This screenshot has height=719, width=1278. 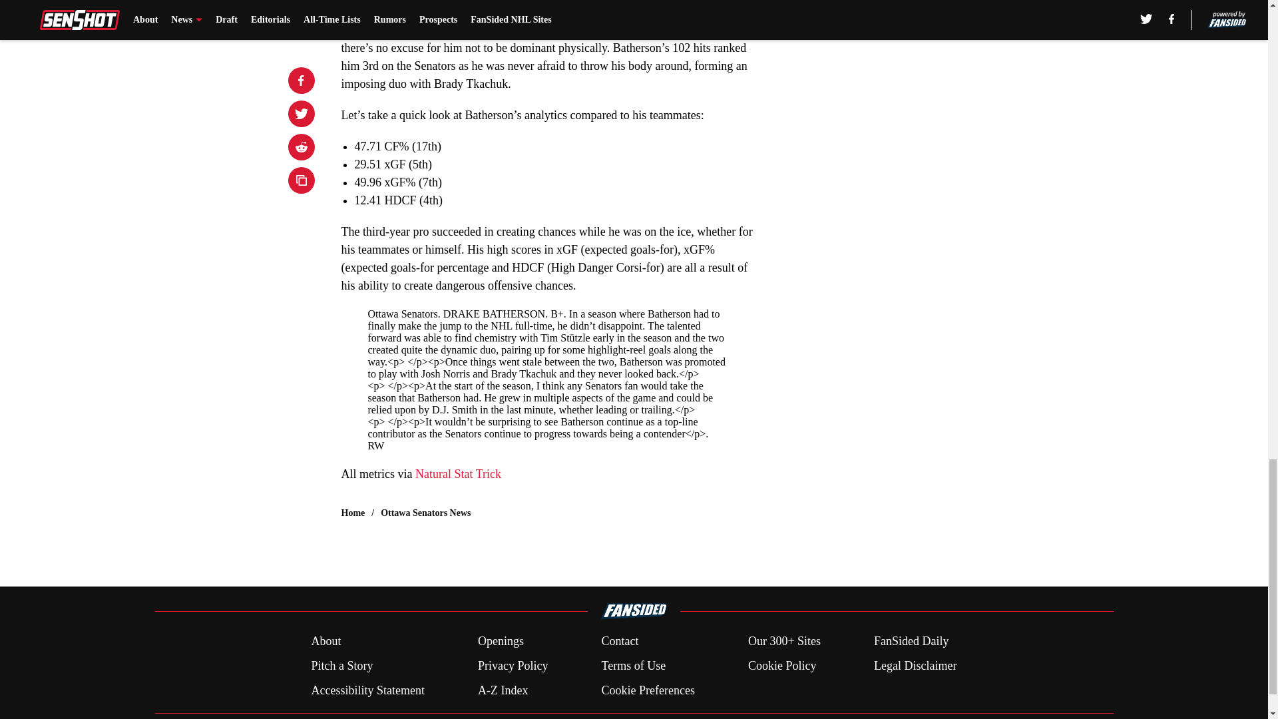 What do you see at coordinates (503, 690) in the screenshot?
I see `A-Z Index` at bounding box center [503, 690].